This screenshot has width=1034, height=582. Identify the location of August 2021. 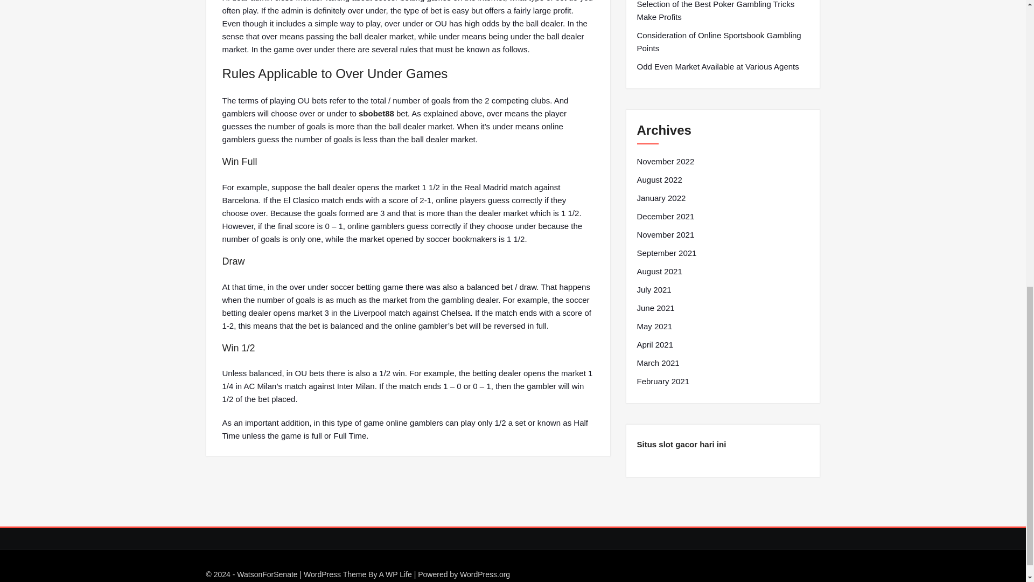
(659, 272).